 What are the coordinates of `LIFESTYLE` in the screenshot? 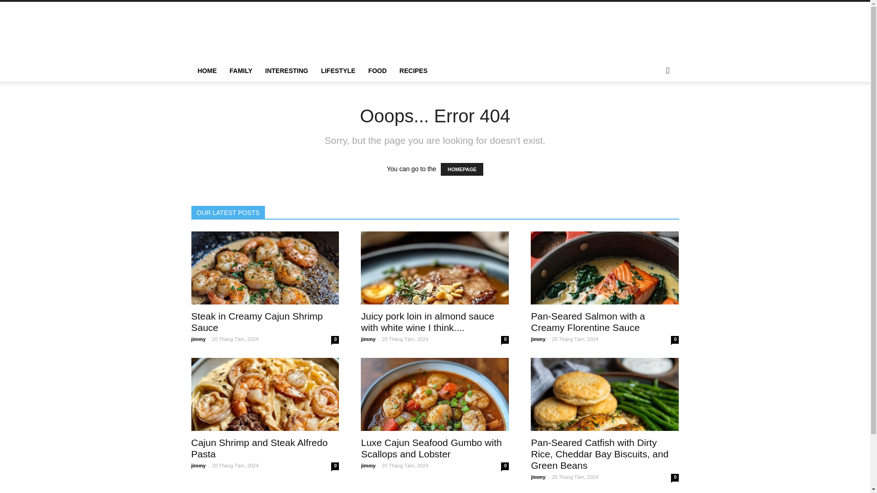 It's located at (338, 70).